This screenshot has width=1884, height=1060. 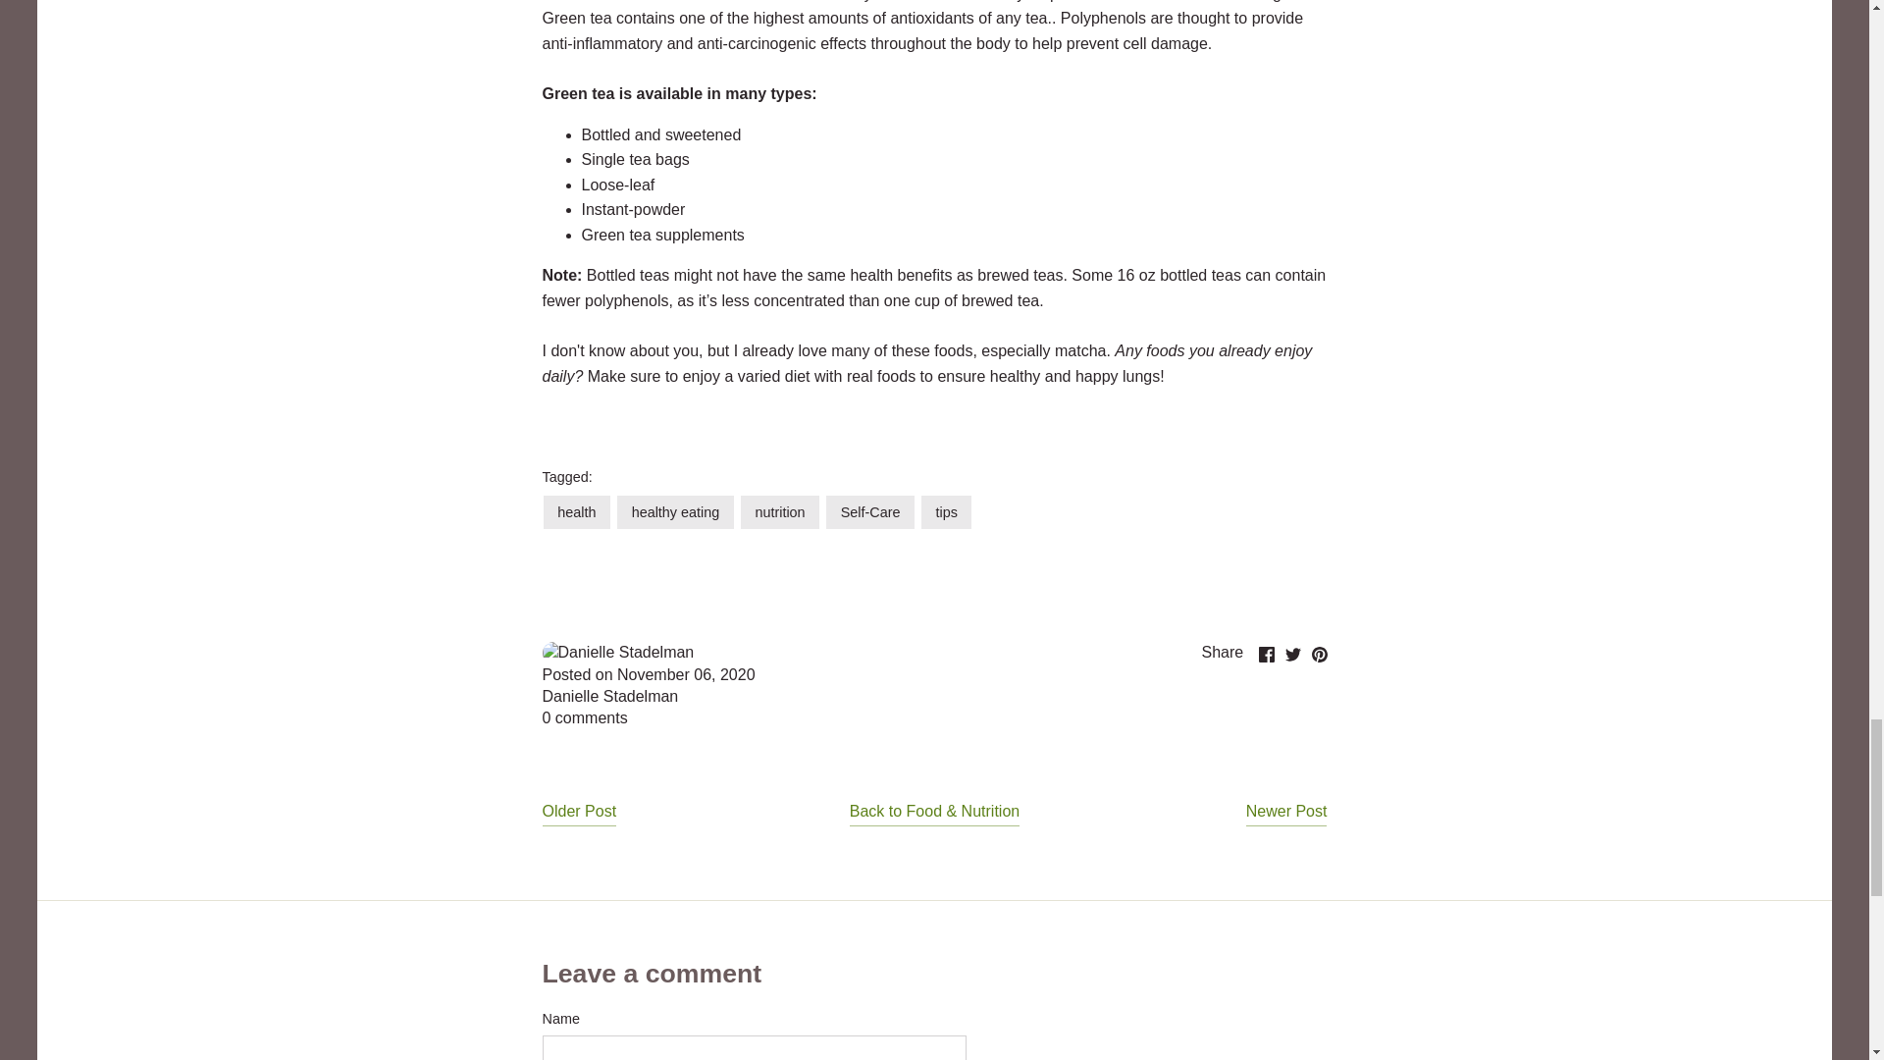 What do you see at coordinates (579, 815) in the screenshot?
I see `Older Post` at bounding box center [579, 815].